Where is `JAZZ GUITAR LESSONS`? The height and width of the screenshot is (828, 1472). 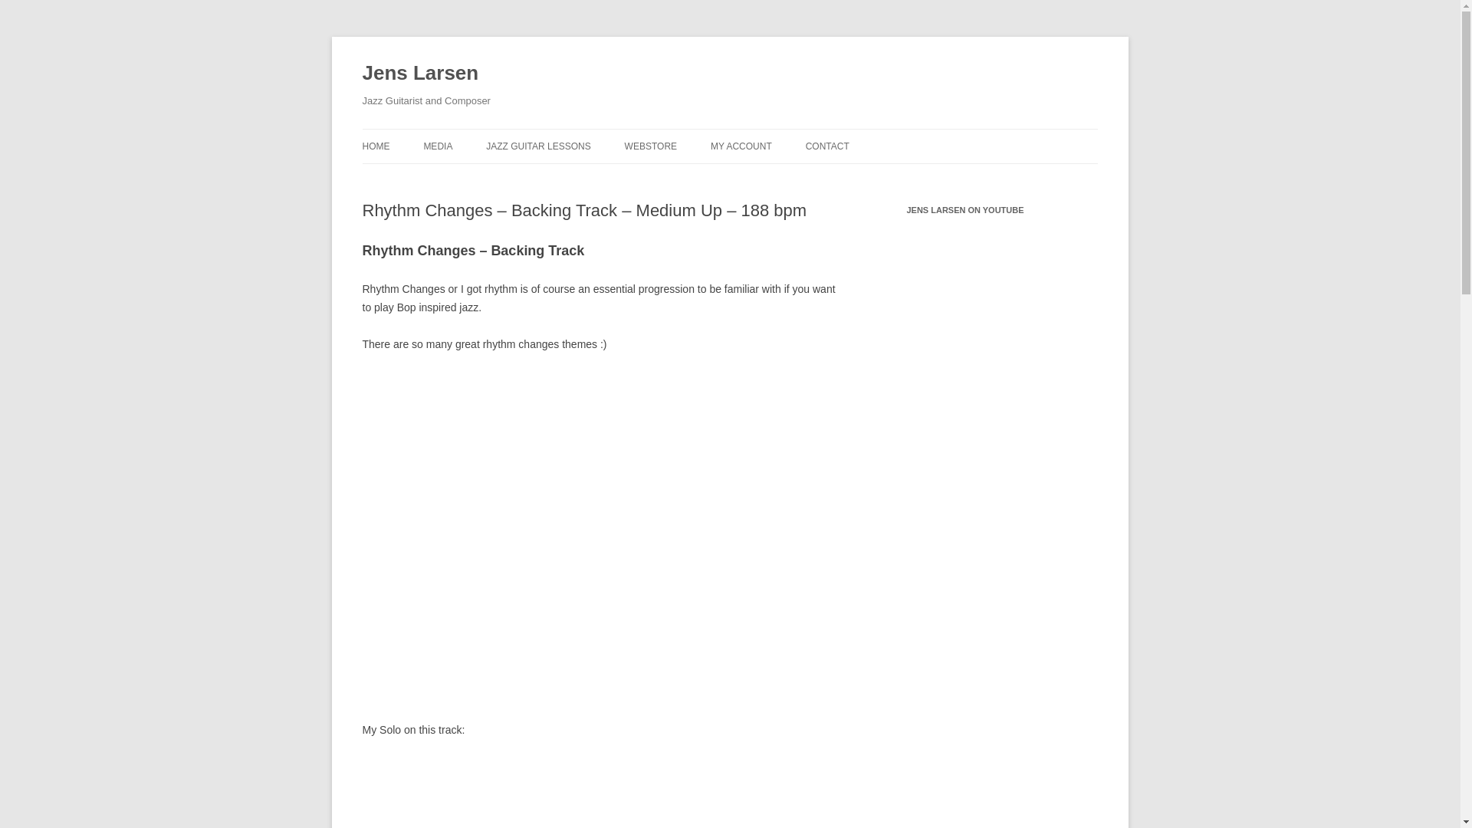
JAZZ GUITAR LESSONS is located at coordinates (537, 146).